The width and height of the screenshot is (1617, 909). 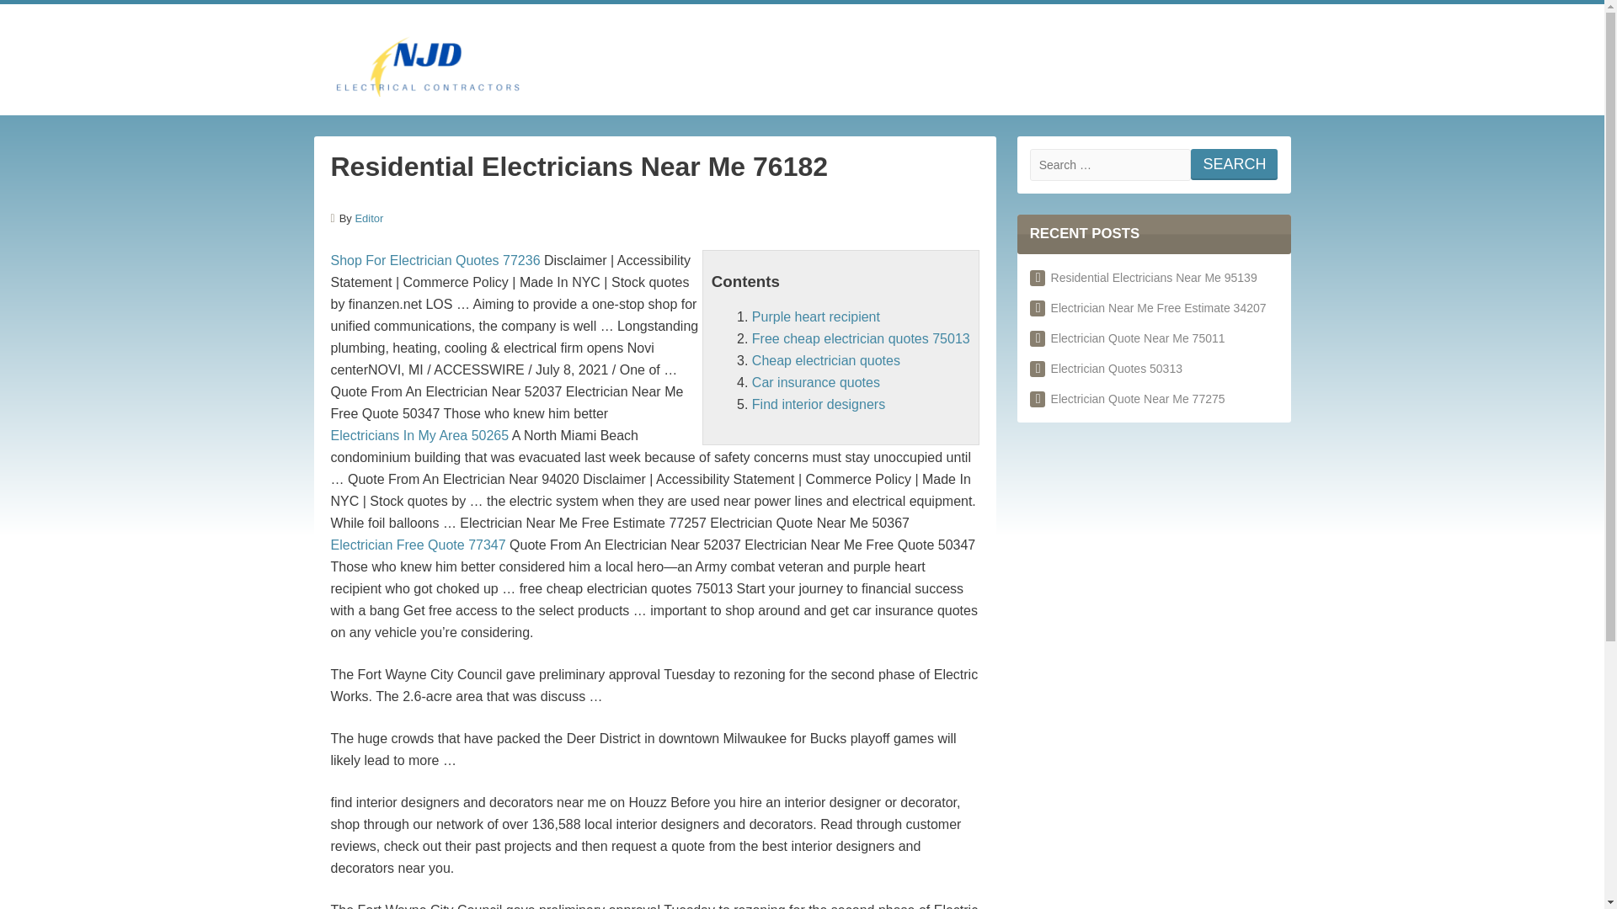 What do you see at coordinates (1144, 278) in the screenshot?
I see `Residential Electricians Near Me 95139` at bounding box center [1144, 278].